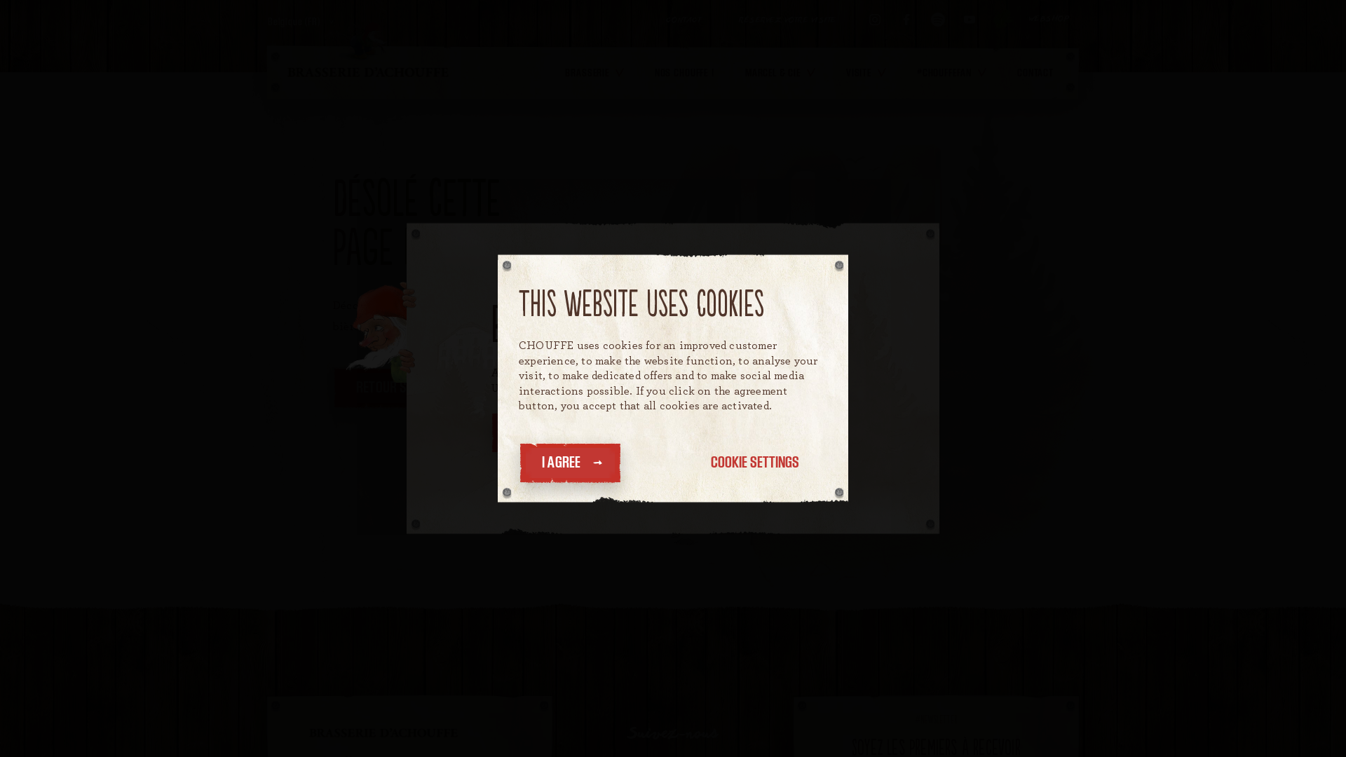  What do you see at coordinates (571, 463) in the screenshot?
I see `I AGREE` at bounding box center [571, 463].